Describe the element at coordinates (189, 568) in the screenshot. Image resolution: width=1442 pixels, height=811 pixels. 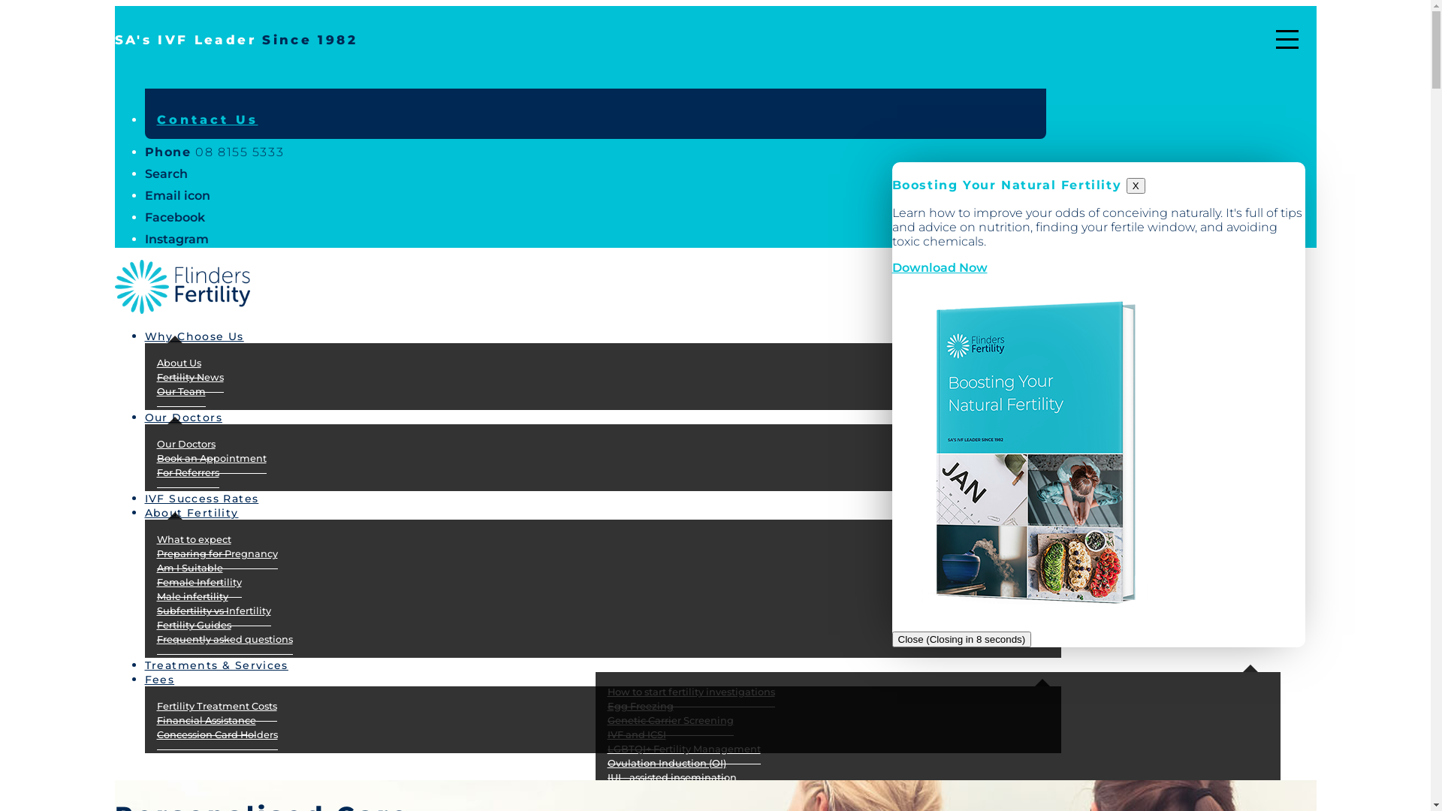
I see `Am I Suitable` at that location.